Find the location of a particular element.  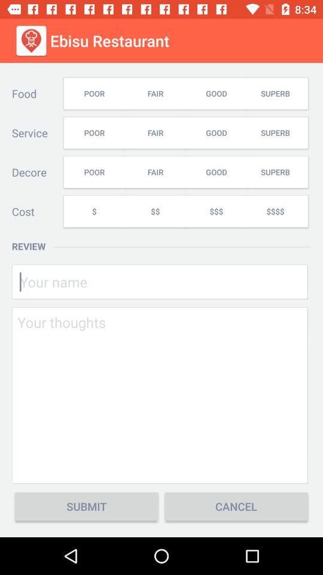

select $$$$ is located at coordinates (277, 211).